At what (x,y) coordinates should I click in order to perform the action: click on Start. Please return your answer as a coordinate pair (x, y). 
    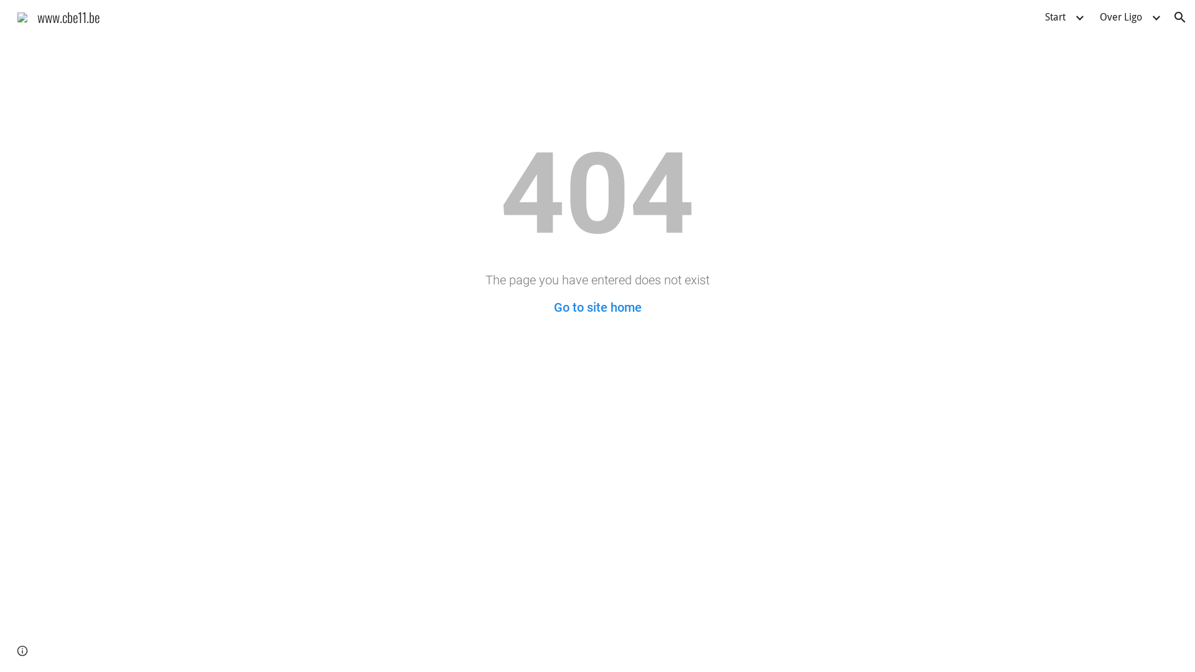
    Looking at the image, I should click on (1056, 17).